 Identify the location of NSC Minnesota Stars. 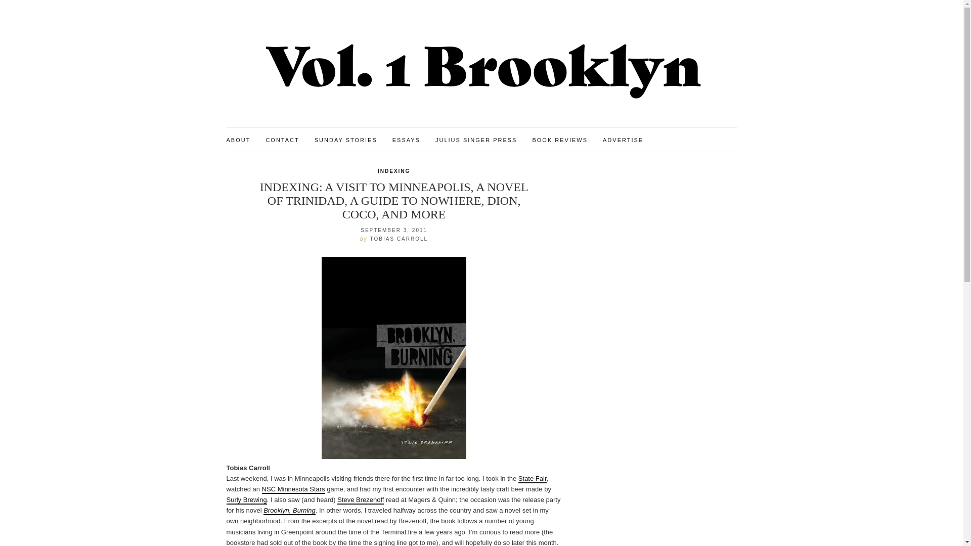
(293, 489).